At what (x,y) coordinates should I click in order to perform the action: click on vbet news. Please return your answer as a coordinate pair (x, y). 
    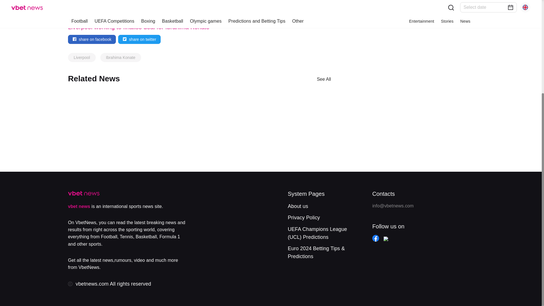
    Looking at the image, I should click on (79, 206).